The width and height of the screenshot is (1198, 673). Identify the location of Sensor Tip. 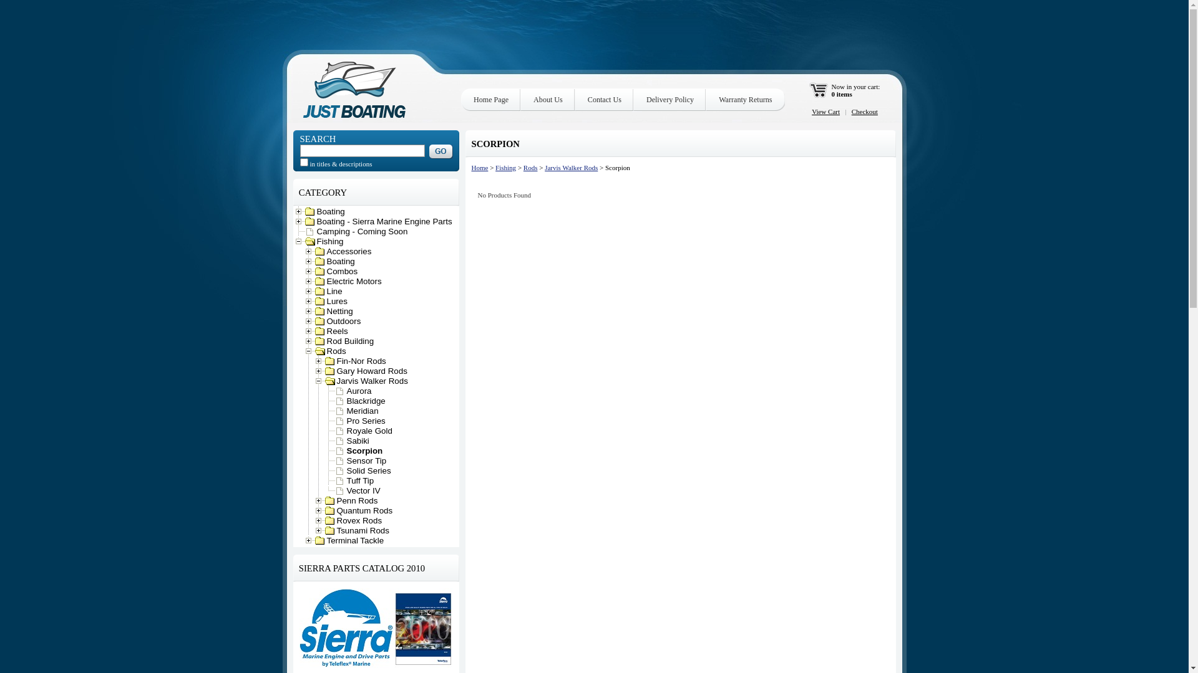
(366, 461).